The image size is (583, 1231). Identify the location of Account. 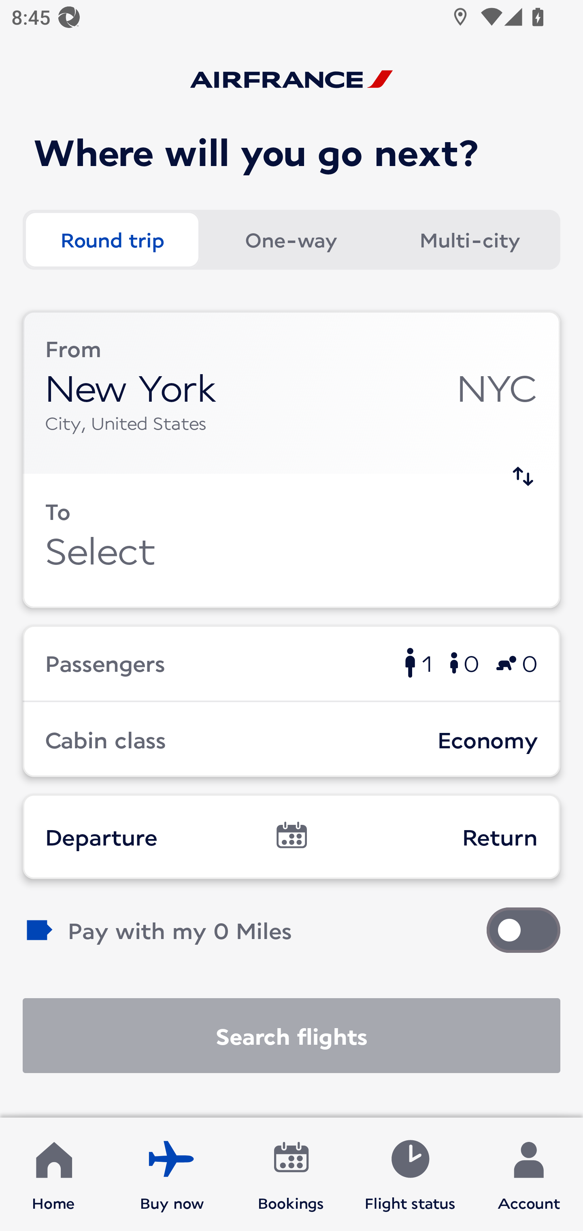
(529, 1174).